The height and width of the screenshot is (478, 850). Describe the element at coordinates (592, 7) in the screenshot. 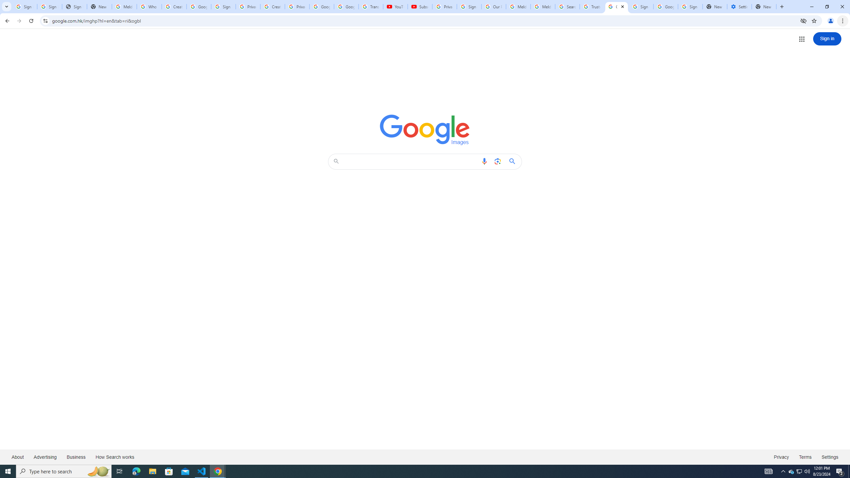

I see `Trusted Information and Content - Google Safety Center` at that location.